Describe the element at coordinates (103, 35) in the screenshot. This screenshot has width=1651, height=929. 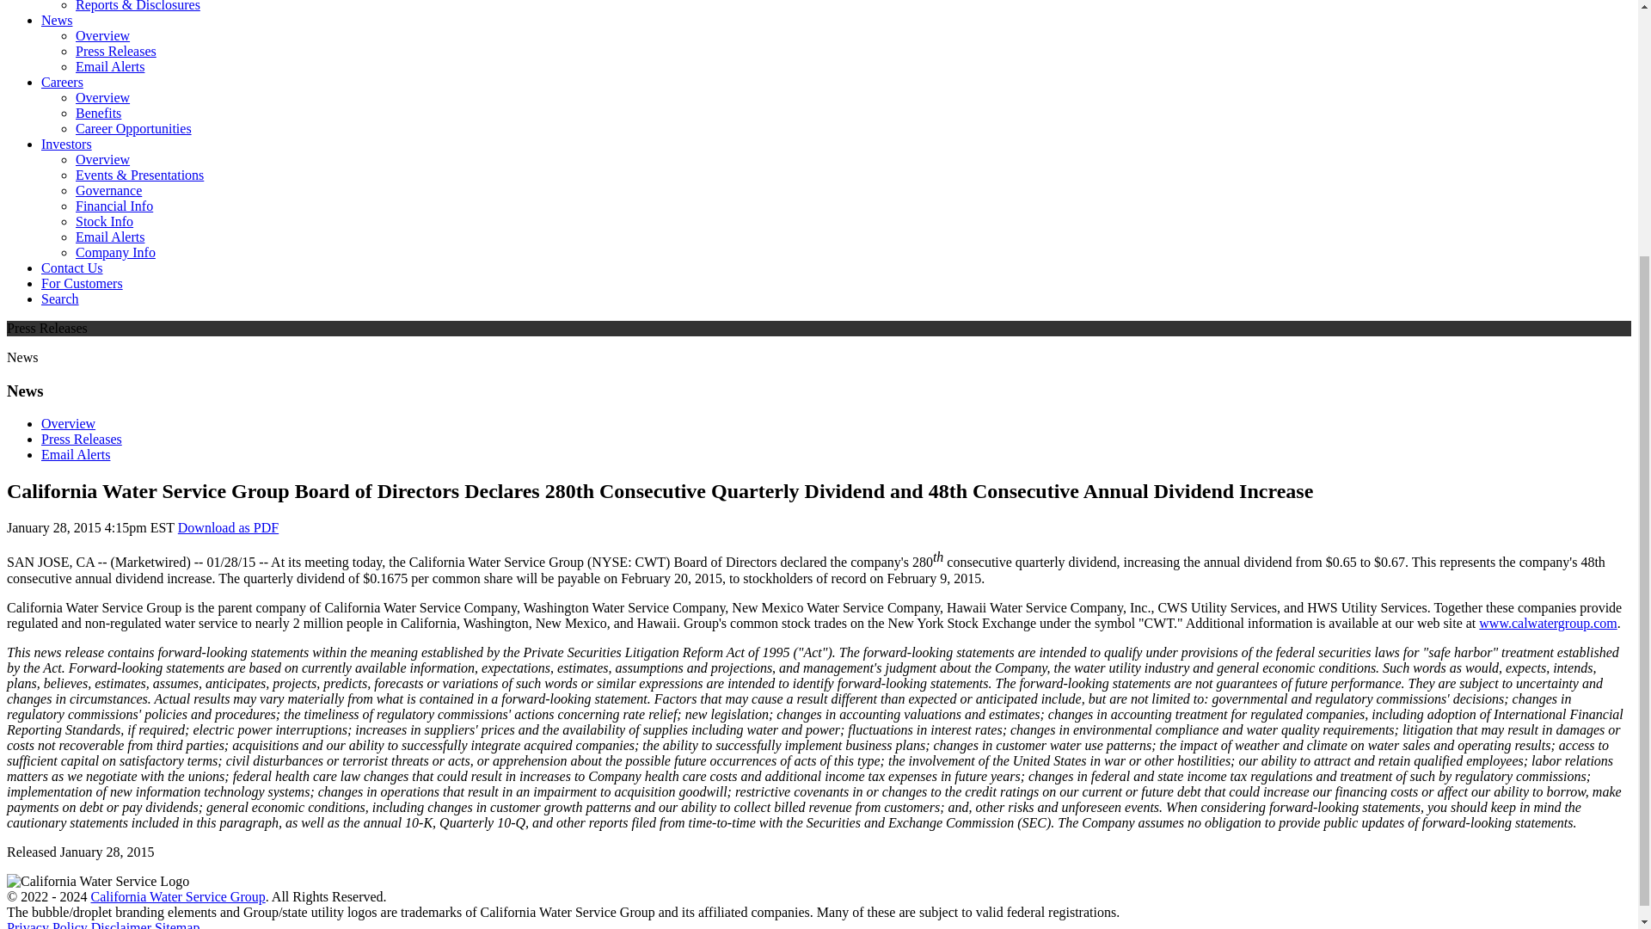
I see `Overview` at that location.